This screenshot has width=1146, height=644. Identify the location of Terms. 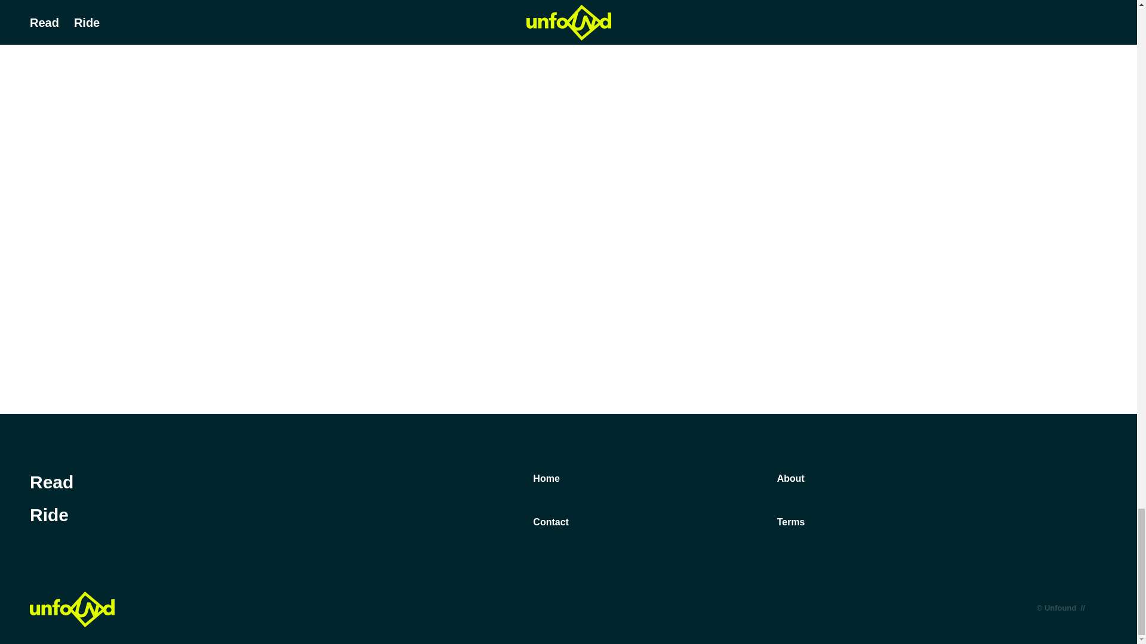
(791, 522).